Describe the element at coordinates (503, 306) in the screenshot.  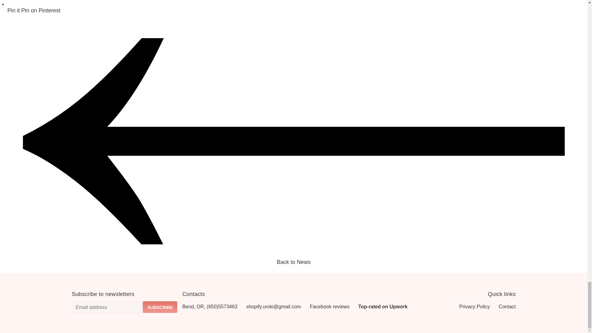
I see `Contact` at that location.